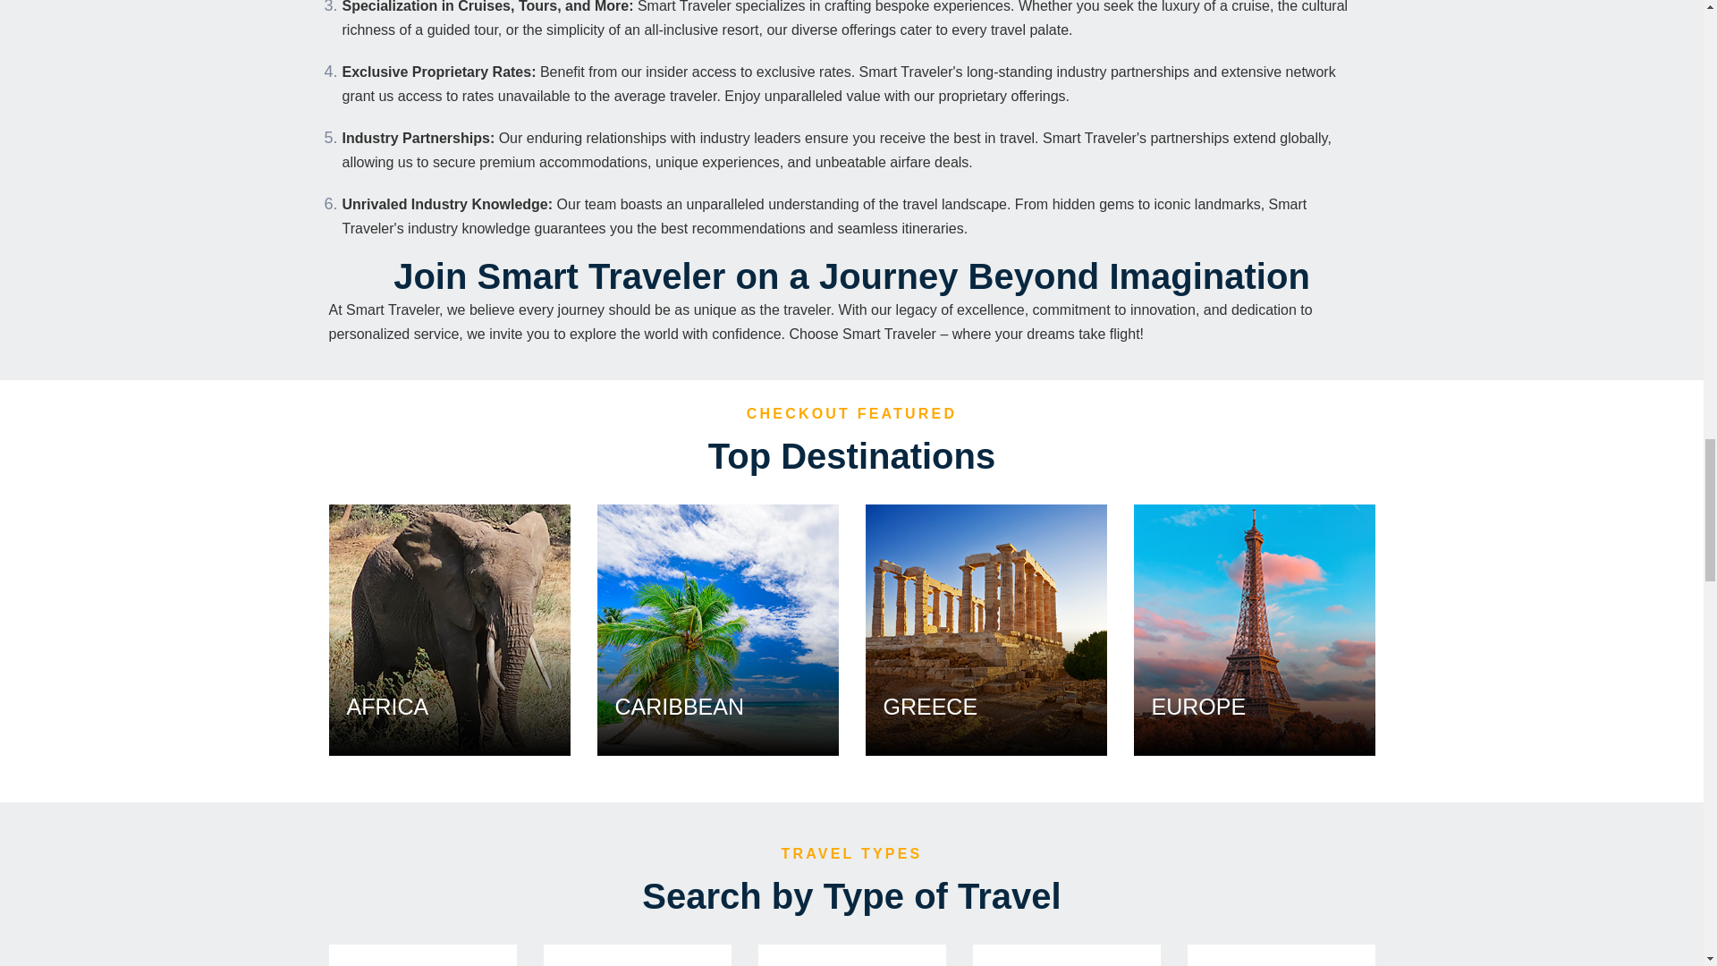 This screenshot has width=1717, height=966. Describe the element at coordinates (1254, 629) in the screenshot. I see `Europe Travel Deals` at that location.